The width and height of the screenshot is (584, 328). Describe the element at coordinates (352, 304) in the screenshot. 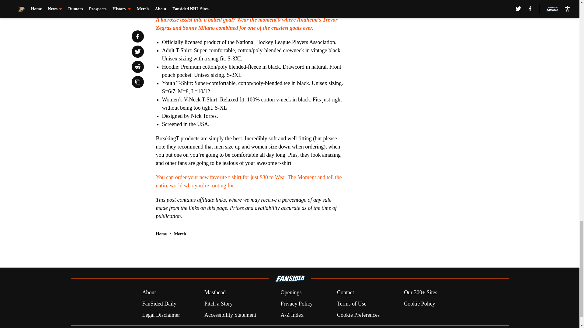

I see `Terms of Use` at that location.